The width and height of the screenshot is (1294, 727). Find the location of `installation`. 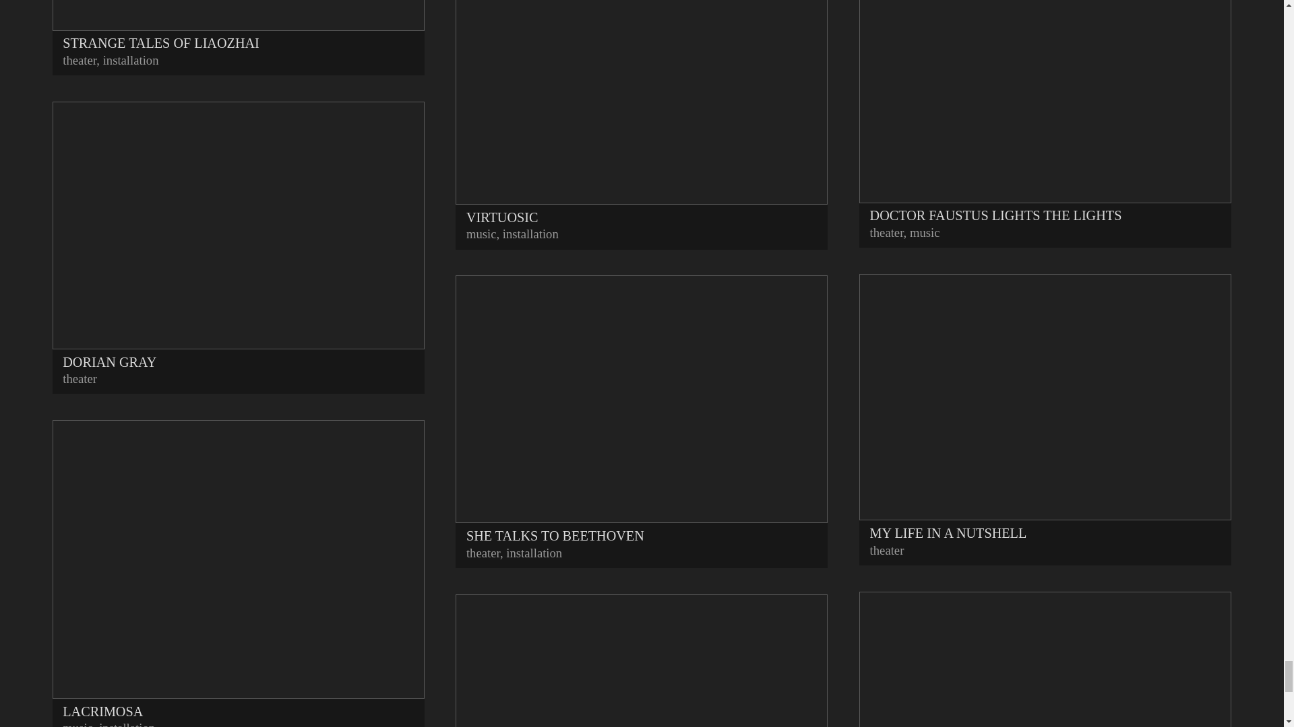

installation is located at coordinates (131, 60).